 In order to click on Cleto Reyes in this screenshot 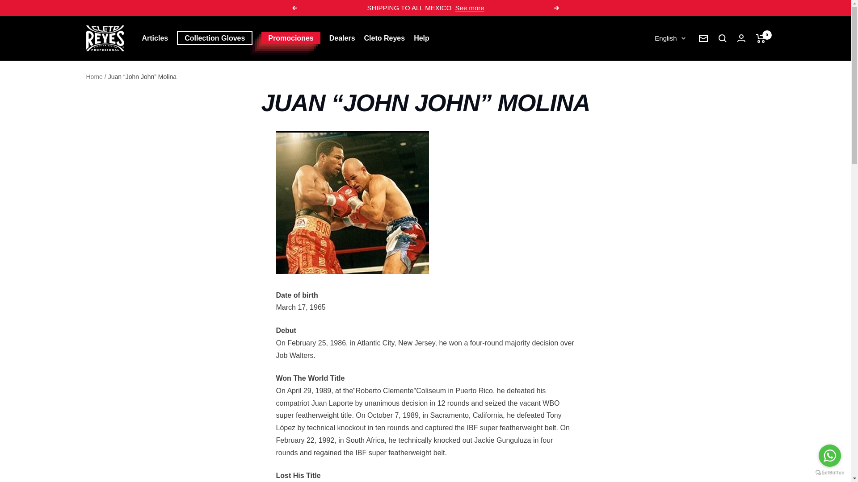, I will do `click(384, 38)`.